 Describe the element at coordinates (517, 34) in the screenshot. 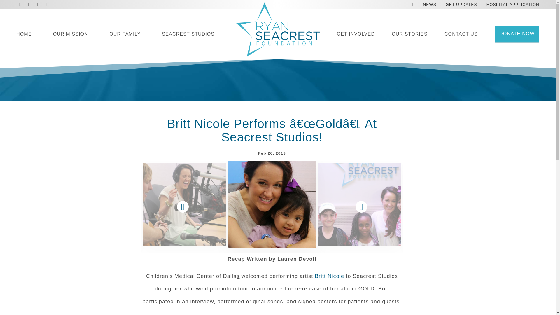

I see `DONATE NOW` at that location.